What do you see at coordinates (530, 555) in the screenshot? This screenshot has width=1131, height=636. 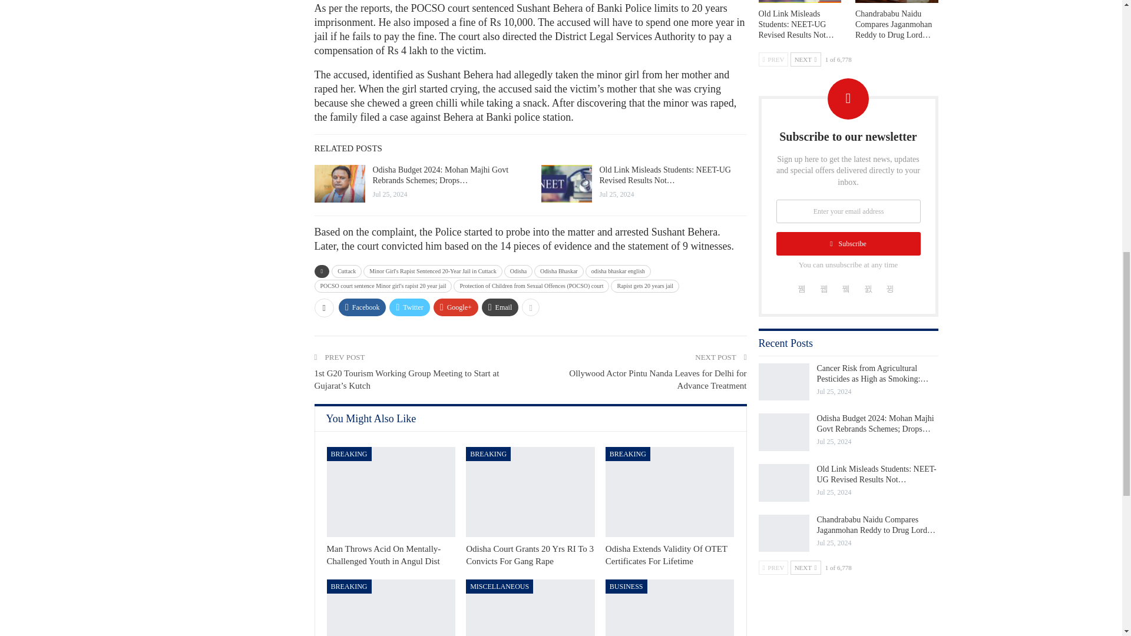 I see `Odisha Court Grants 20 Yrs RI To 3 Convicts For Gang Rape` at bounding box center [530, 555].